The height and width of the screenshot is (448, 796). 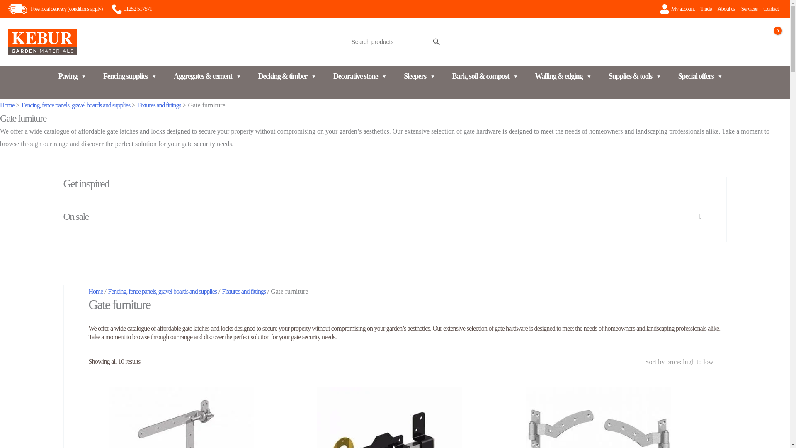 What do you see at coordinates (132, 9) in the screenshot?
I see `01252 517571` at bounding box center [132, 9].